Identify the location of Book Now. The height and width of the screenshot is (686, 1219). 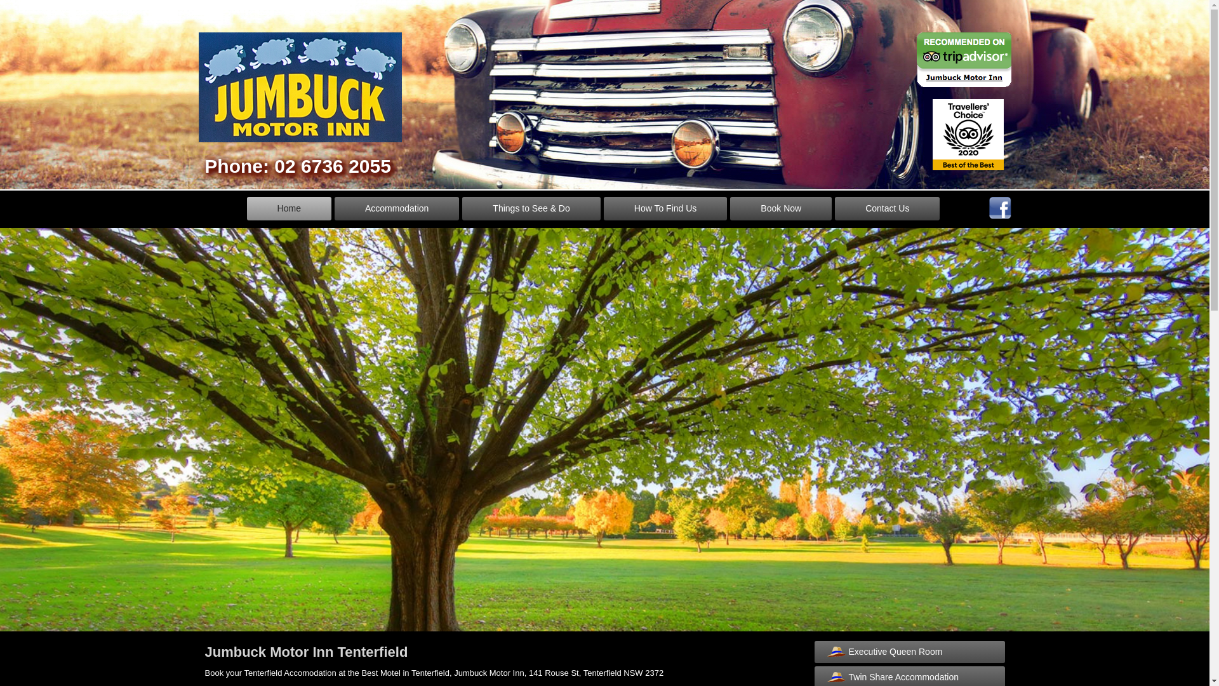
(781, 208).